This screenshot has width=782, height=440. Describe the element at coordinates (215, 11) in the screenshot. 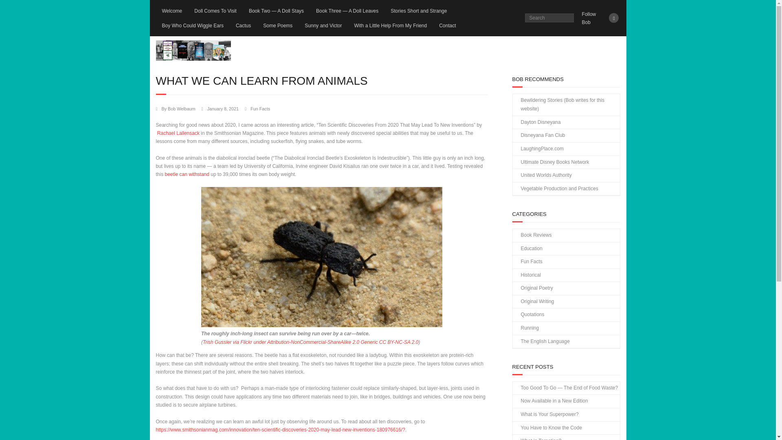

I see `Doll Comes To Visit` at that location.